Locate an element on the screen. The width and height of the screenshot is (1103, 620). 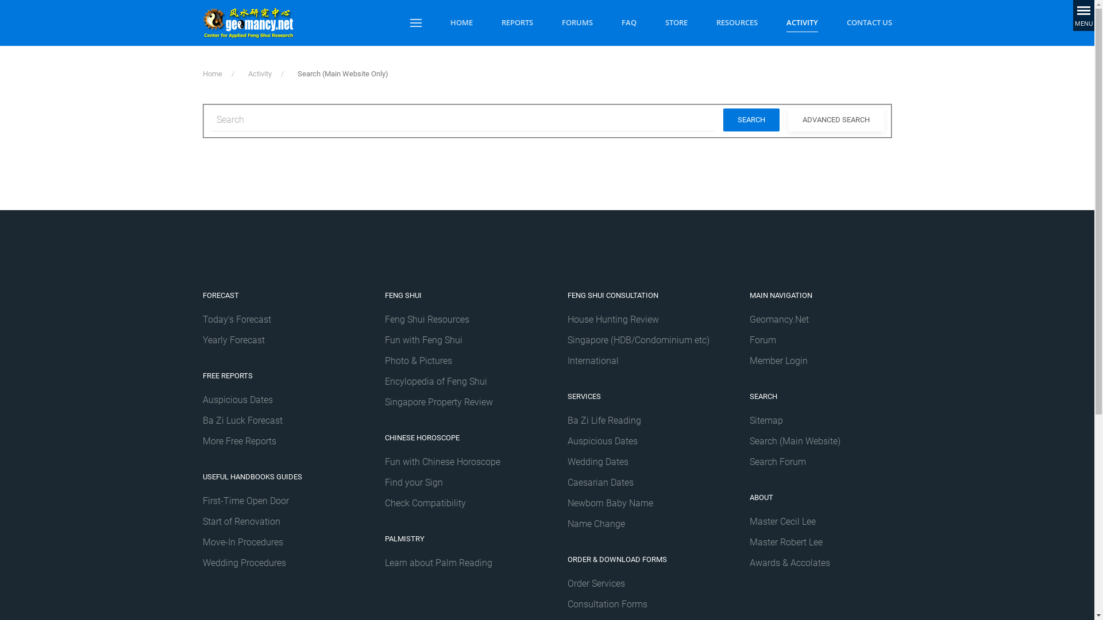
Wedding Procedures is located at coordinates (244, 563).